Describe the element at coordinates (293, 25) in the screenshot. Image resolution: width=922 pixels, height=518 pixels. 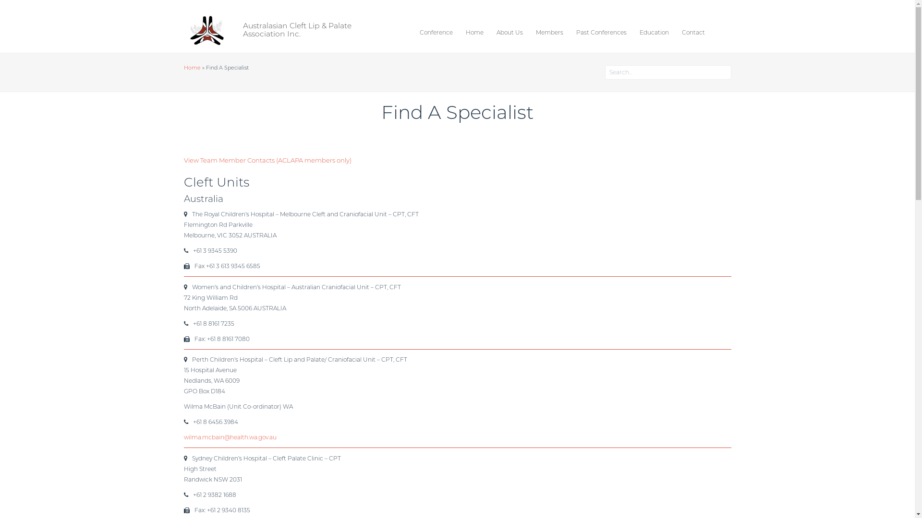
I see `Australasian Cleft Lip & Palate Association Inc.` at that location.